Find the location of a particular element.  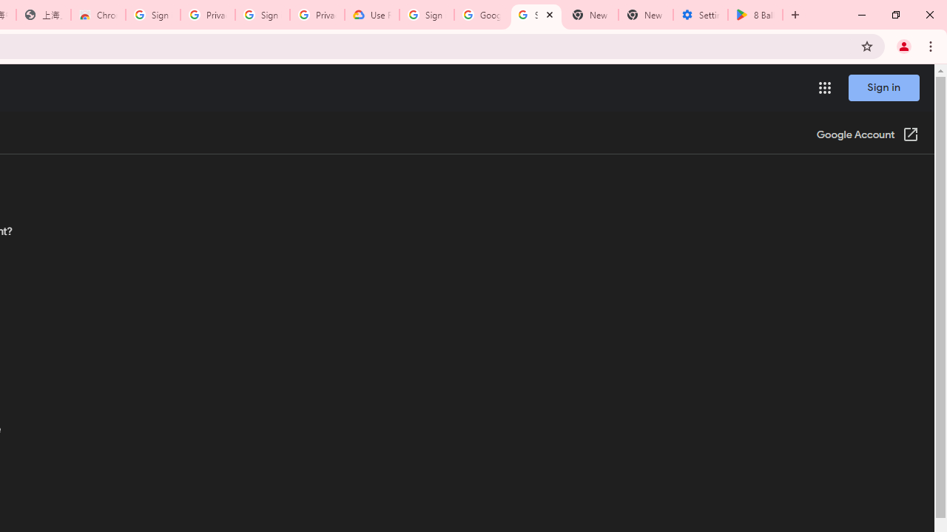

New Tab is located at coordinates (645, 15).